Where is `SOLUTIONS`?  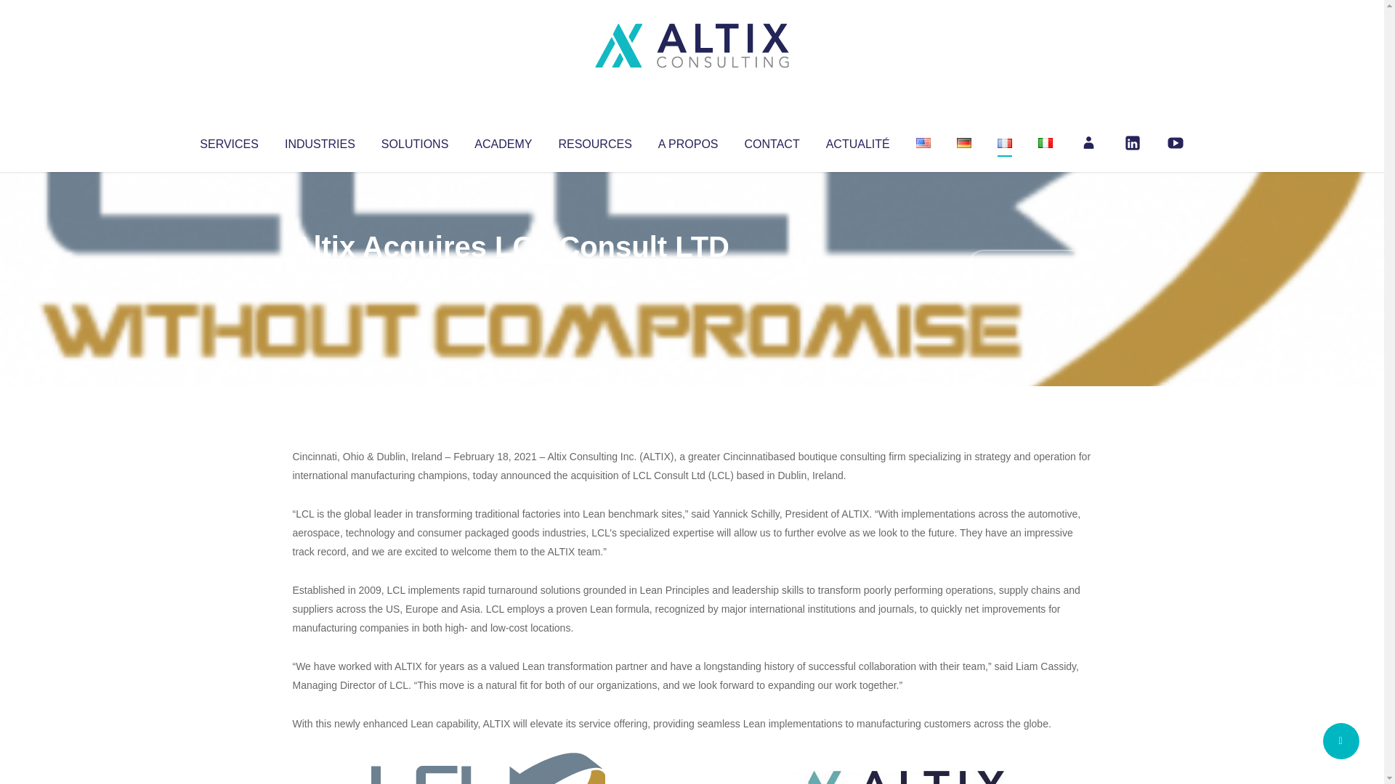 SOLUTIONS is located at coordinates (414, 141).